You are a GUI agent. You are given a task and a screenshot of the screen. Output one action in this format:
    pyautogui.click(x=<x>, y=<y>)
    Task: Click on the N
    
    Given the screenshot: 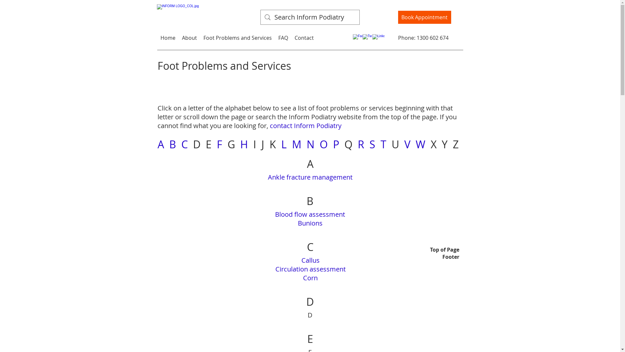 What is the action you would take?
    pyautogui.click(x=311, y=144)
    